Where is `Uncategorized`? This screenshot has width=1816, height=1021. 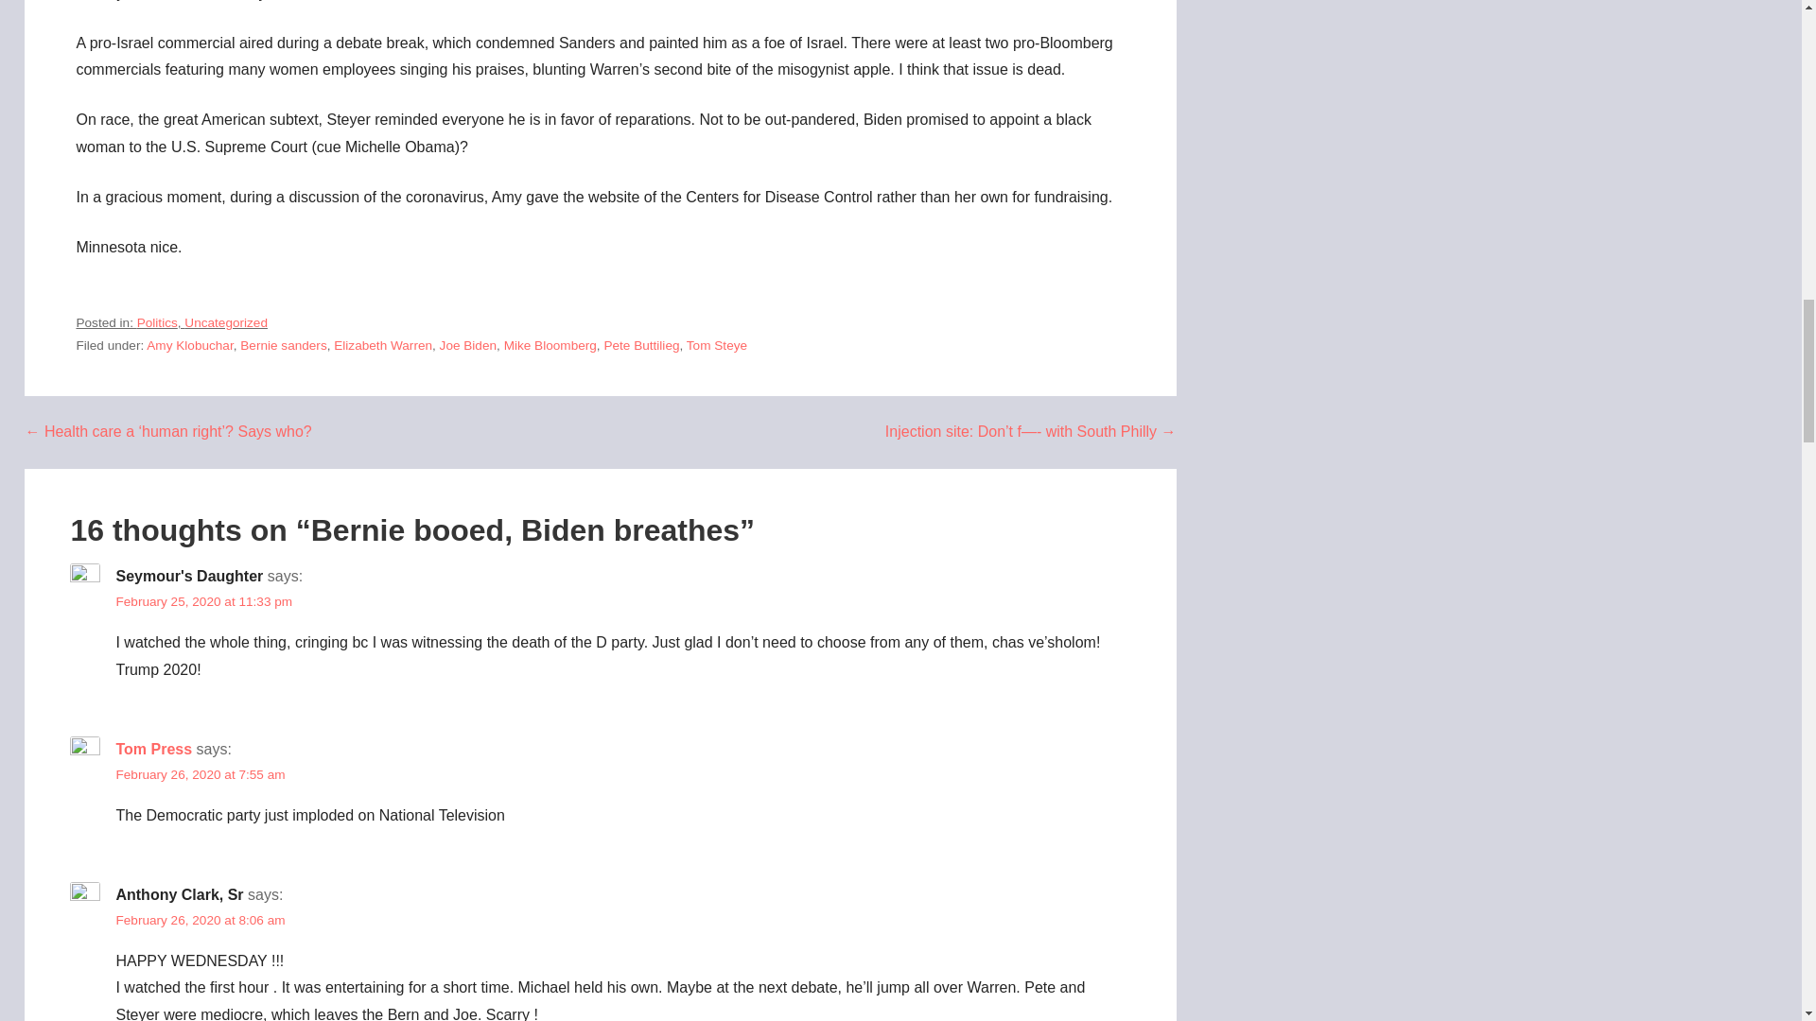
Uncategorized is located at coordinates (225, 321).